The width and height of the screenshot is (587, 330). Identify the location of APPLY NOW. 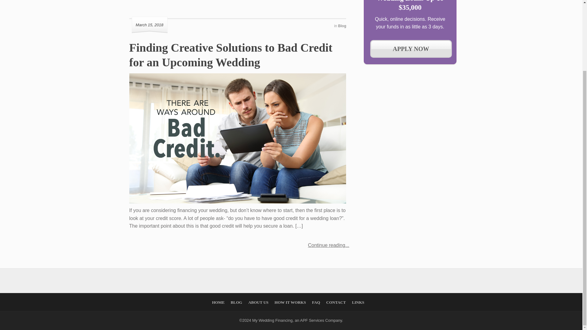
(411, 49).